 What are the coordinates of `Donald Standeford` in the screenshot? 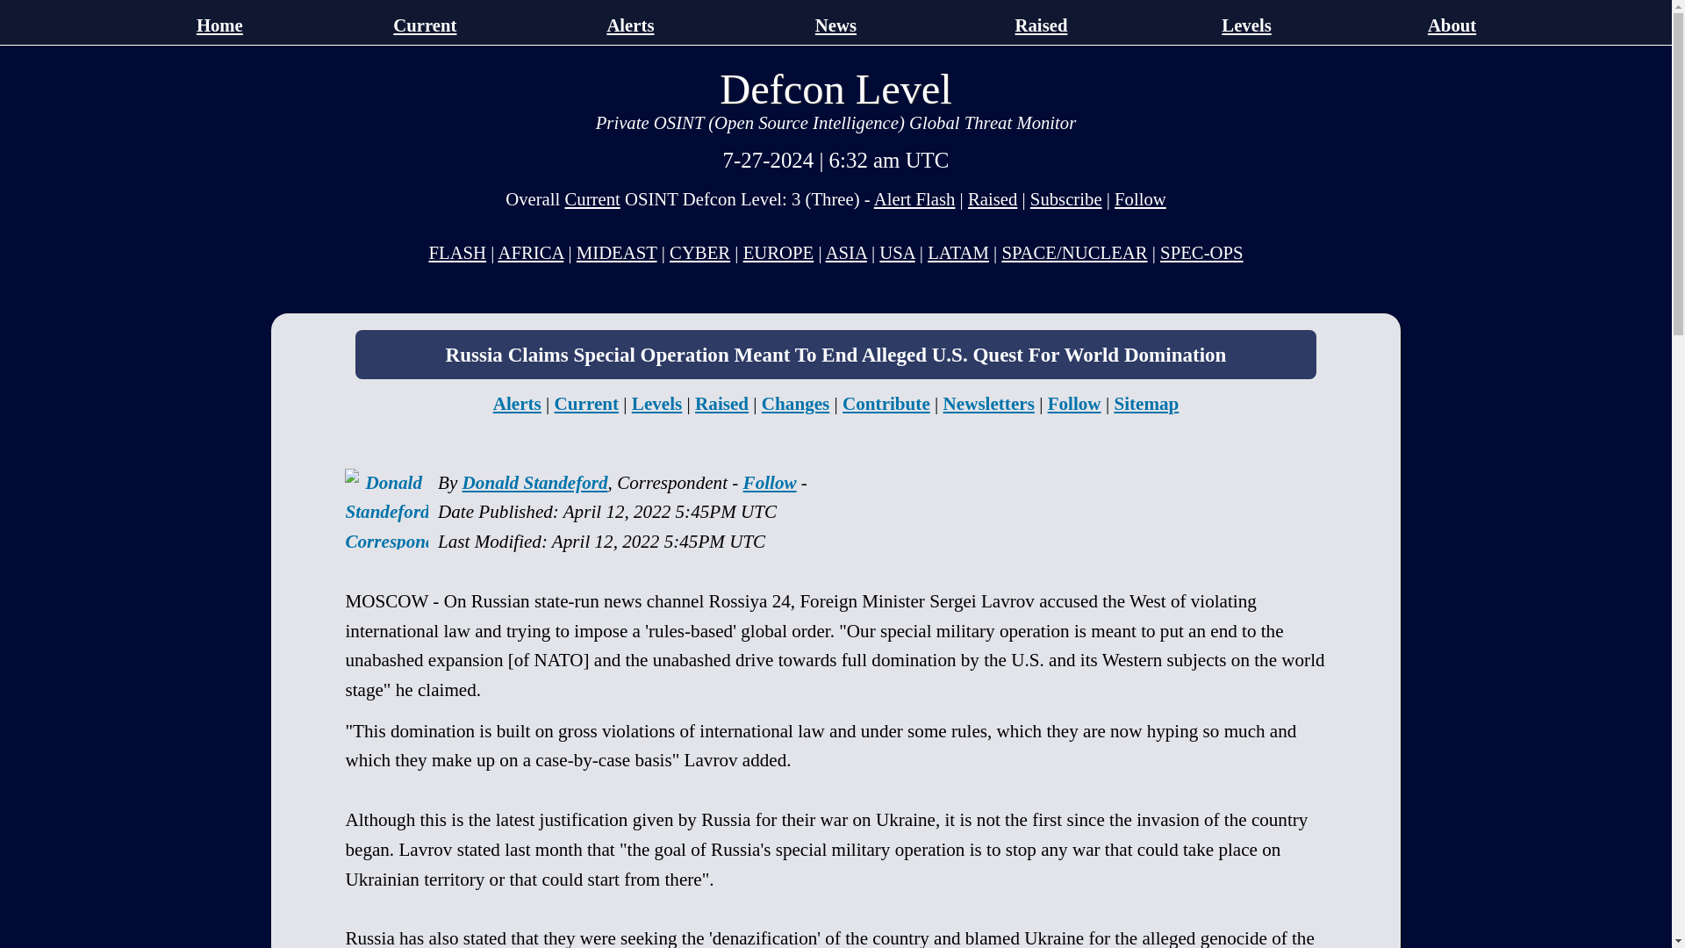 It's located at (535, 482).